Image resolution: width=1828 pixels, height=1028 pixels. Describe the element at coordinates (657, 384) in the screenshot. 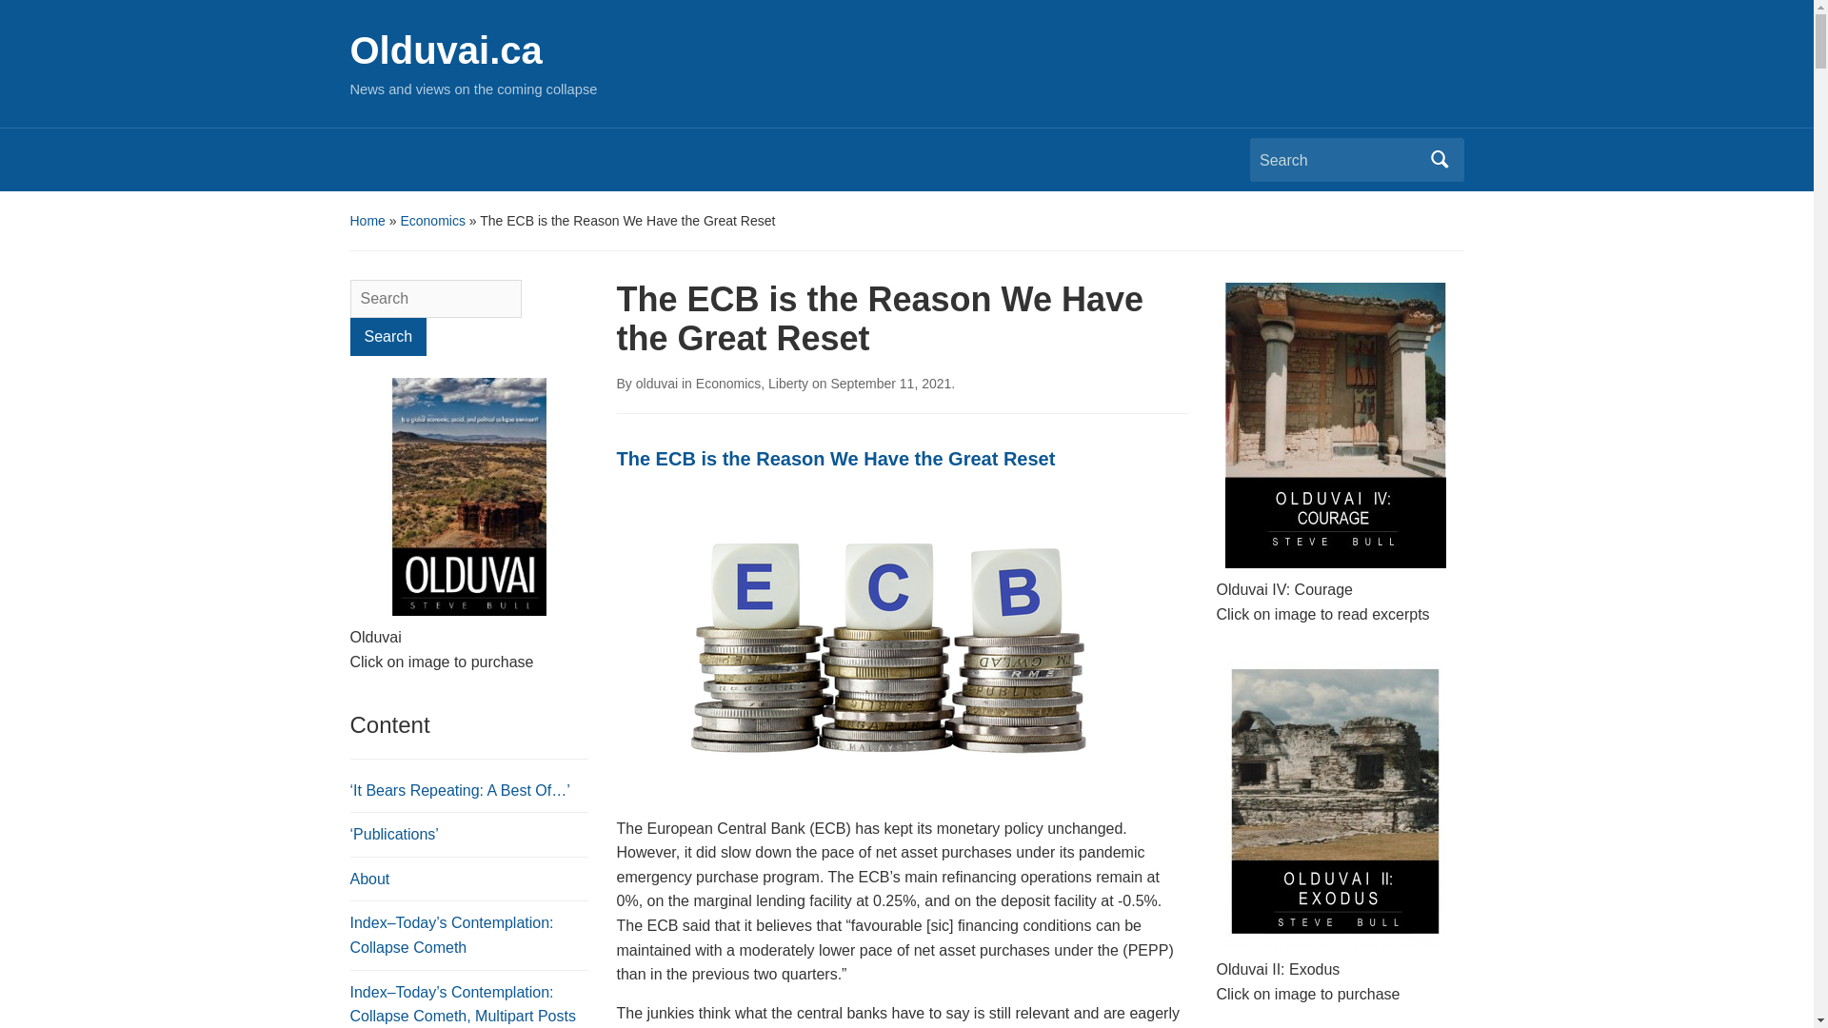

I see `View all posts by olduvai` at that location.